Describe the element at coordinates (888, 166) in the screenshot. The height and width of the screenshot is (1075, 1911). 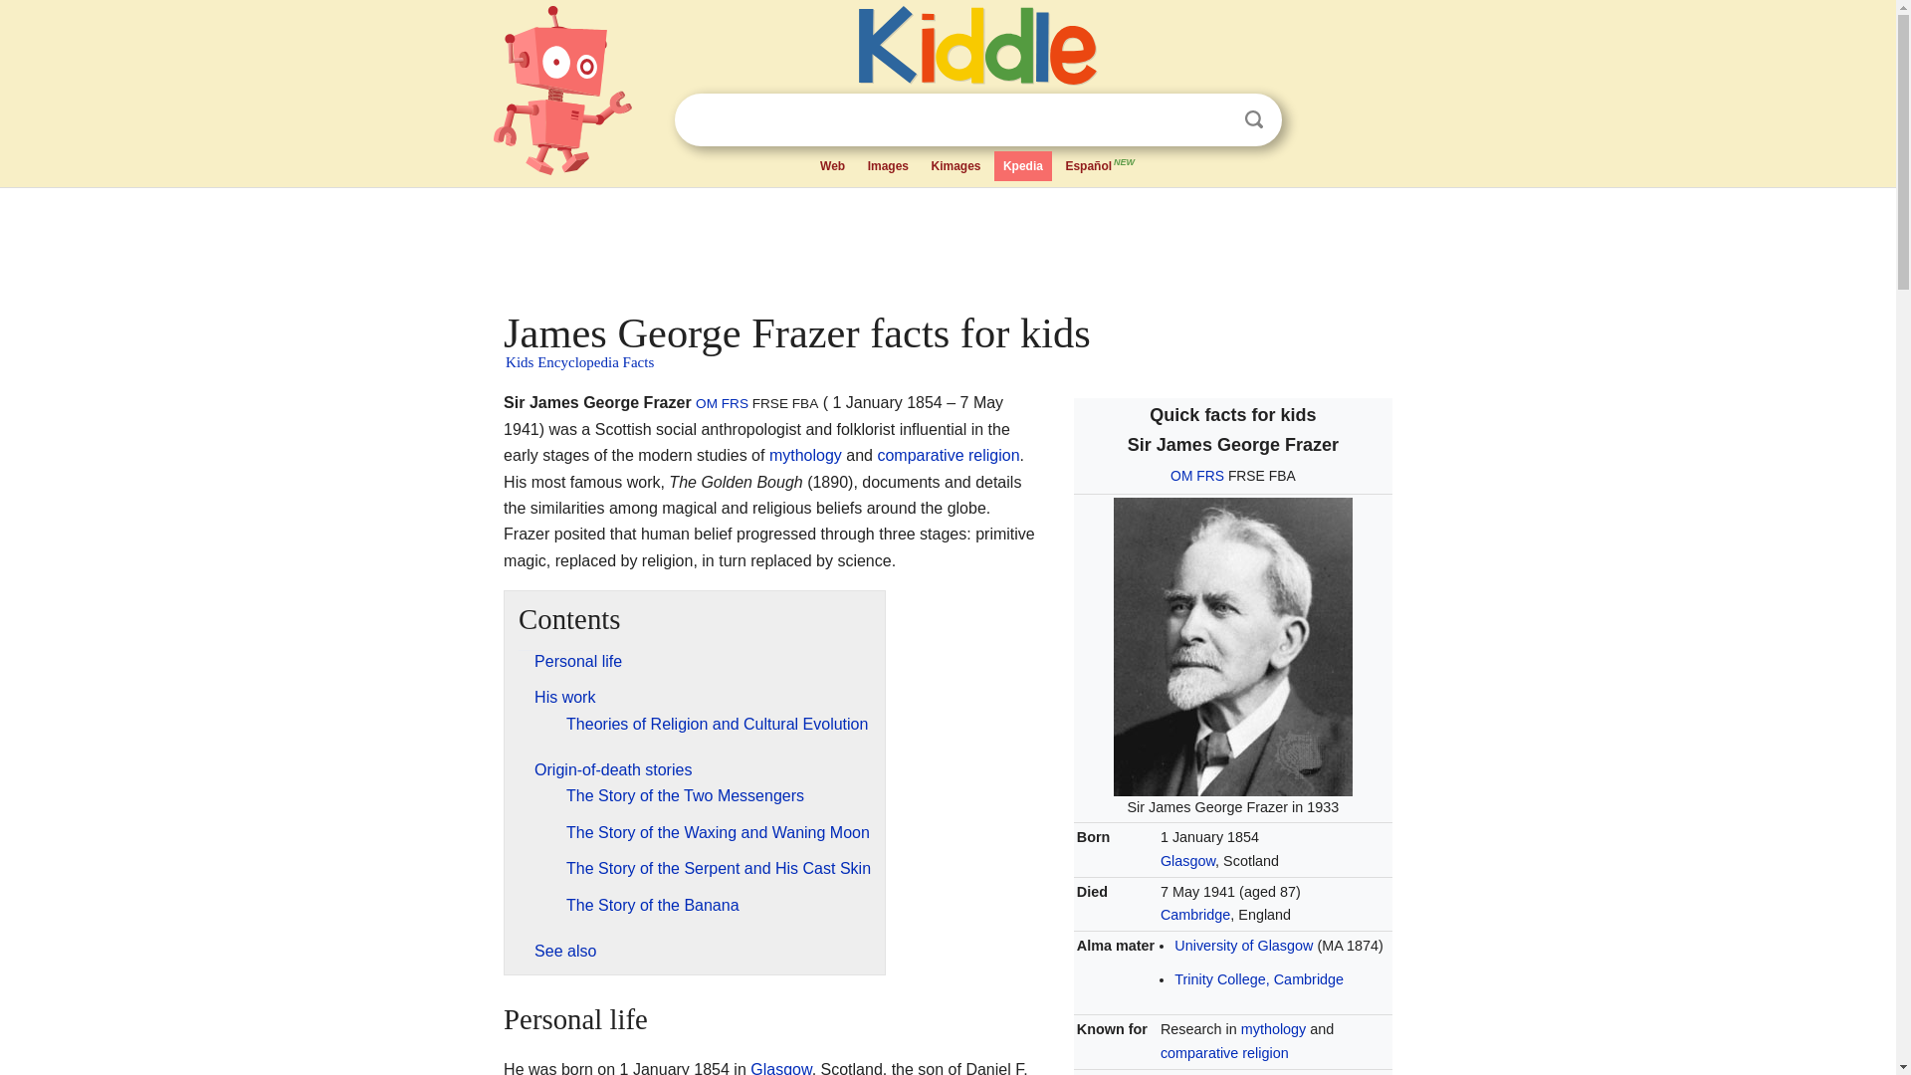
I see `Images` at that location.